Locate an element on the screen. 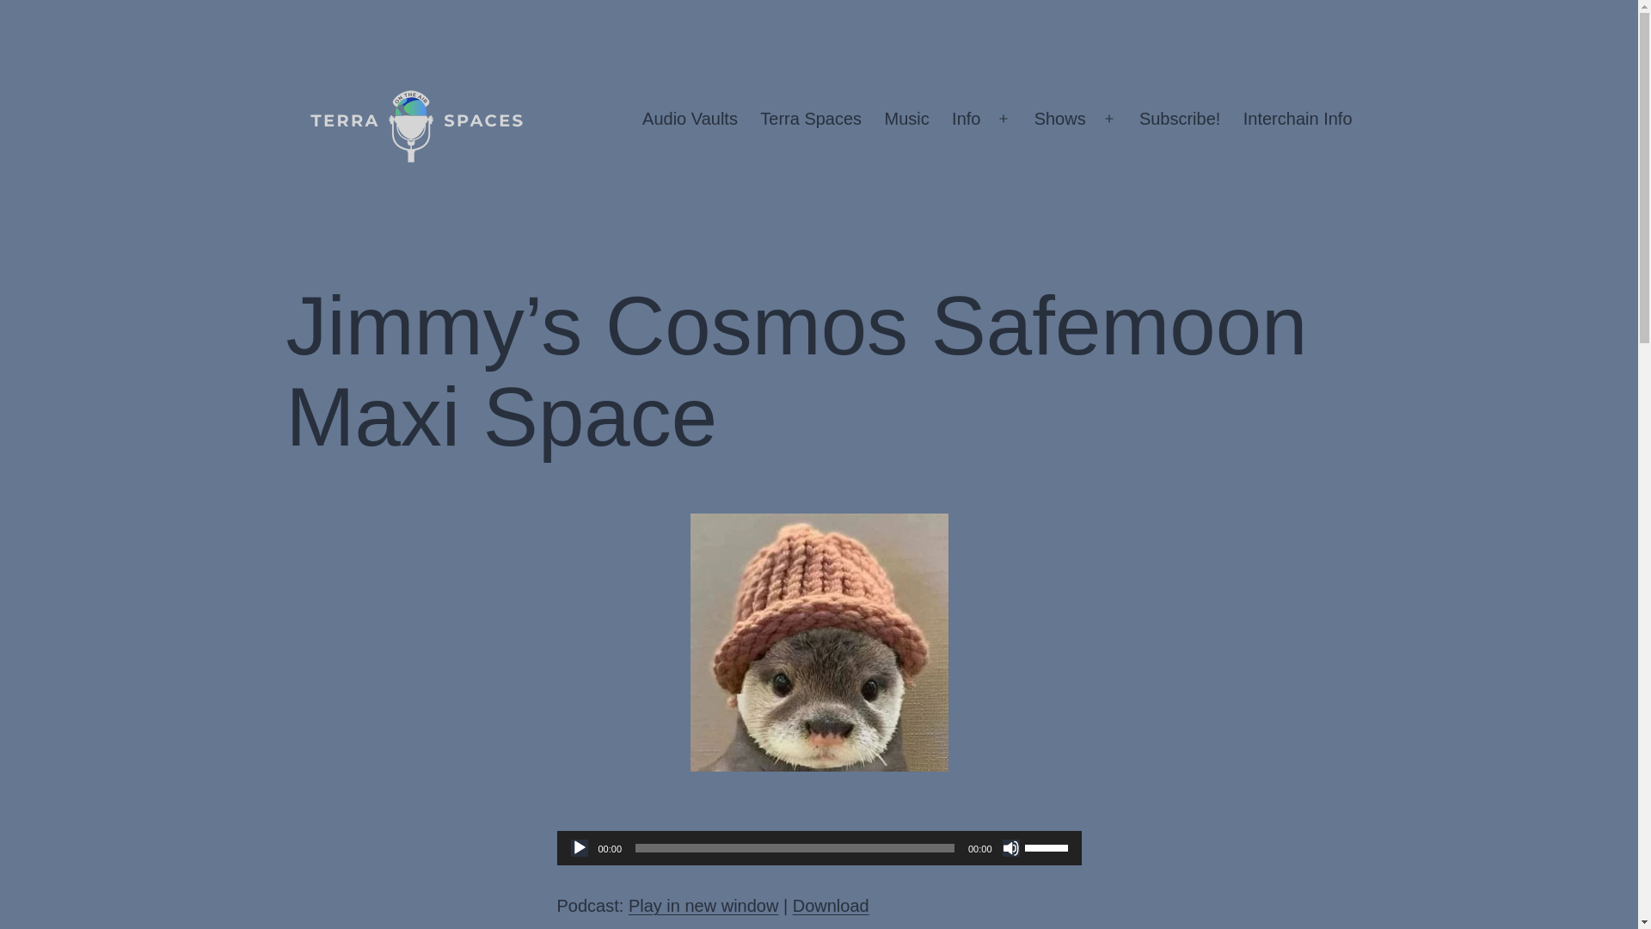 This screenshot has height=929, width=1651. Music is located at coordinates (906, 120).